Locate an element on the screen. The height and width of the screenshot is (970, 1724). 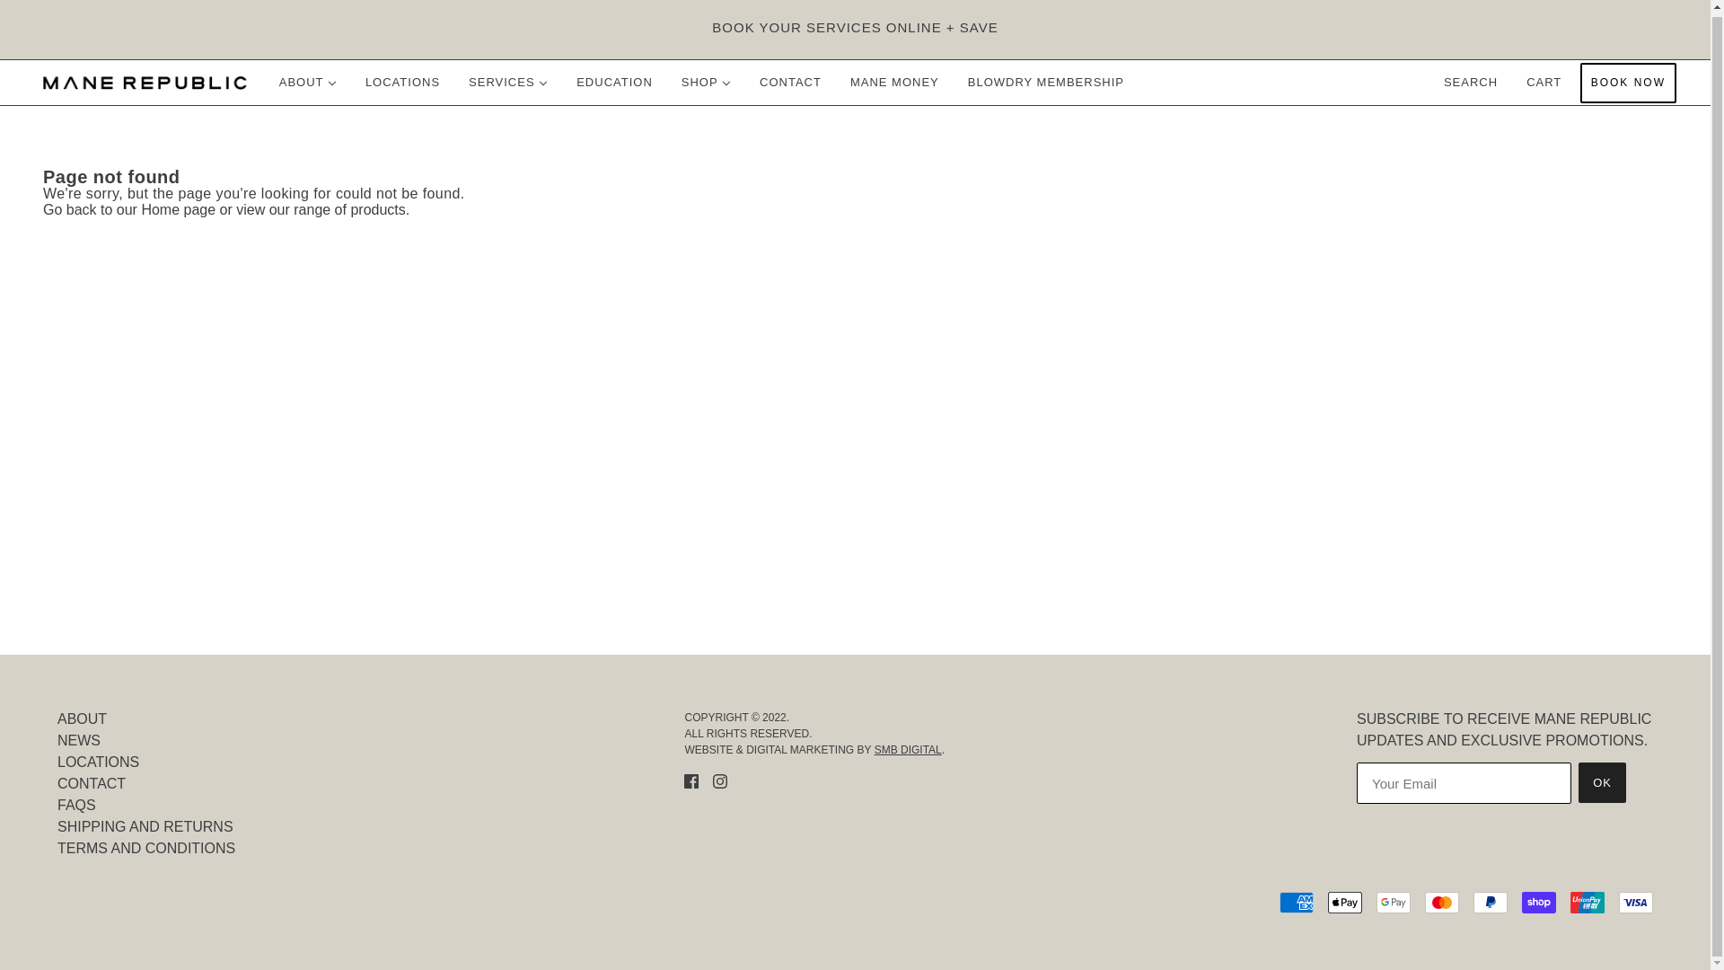
Union Pay is located at coordinates (1588, 902).